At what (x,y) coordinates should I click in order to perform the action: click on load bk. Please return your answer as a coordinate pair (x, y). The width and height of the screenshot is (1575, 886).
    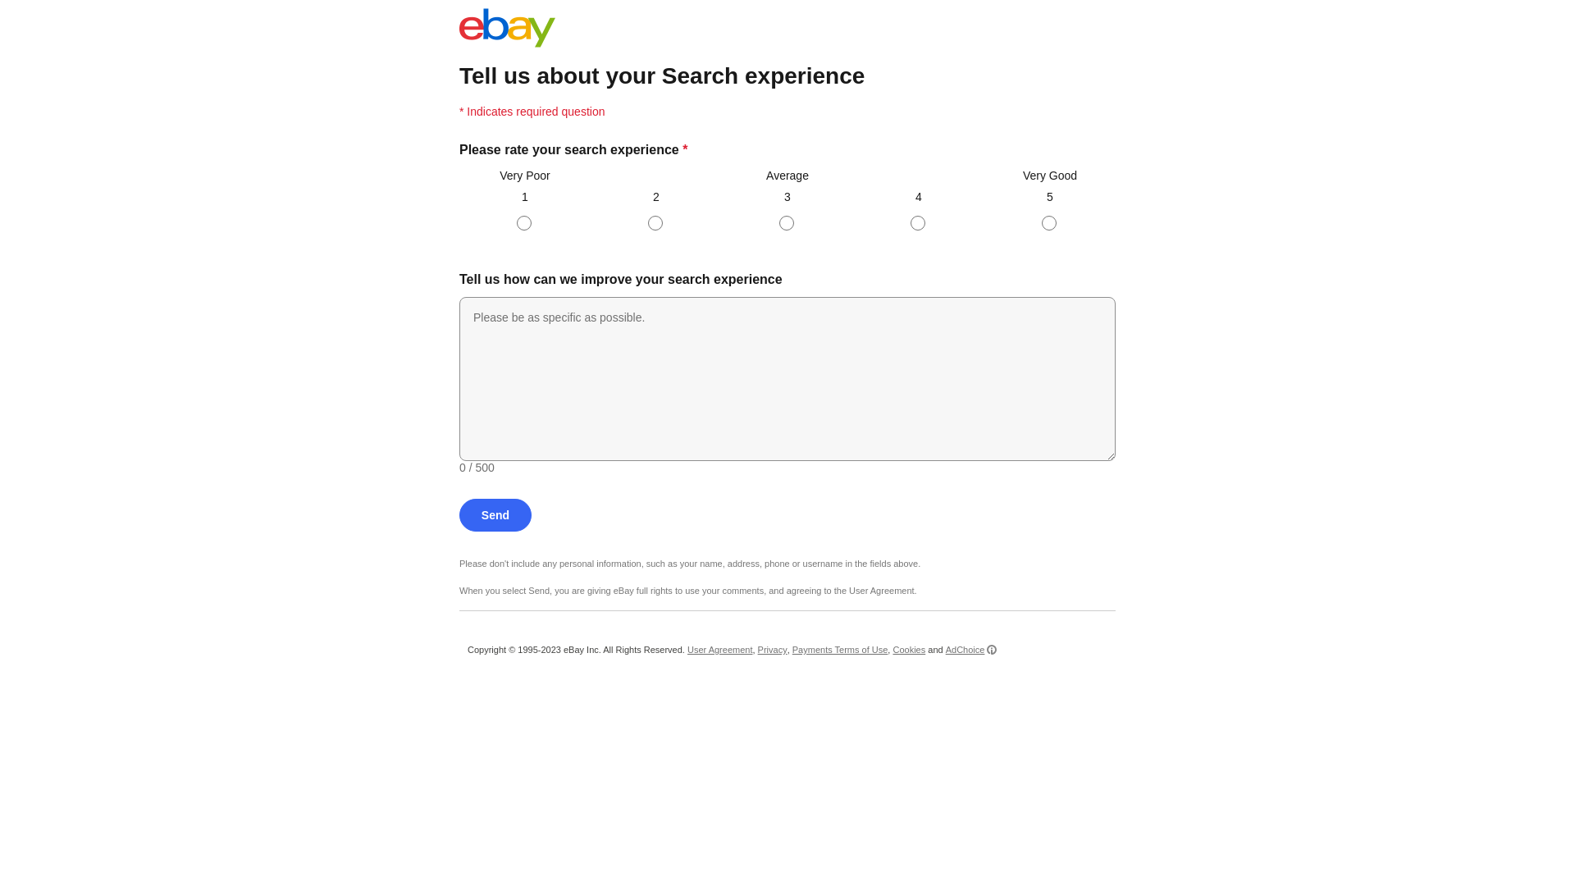
    Looking at the image, I should click on (459, 57).